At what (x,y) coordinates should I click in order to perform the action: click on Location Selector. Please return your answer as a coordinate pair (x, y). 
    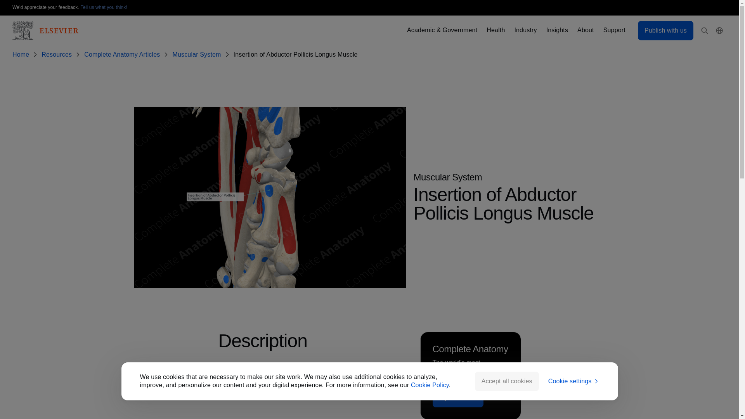
    Looking at the image, I should click on (719, 31).